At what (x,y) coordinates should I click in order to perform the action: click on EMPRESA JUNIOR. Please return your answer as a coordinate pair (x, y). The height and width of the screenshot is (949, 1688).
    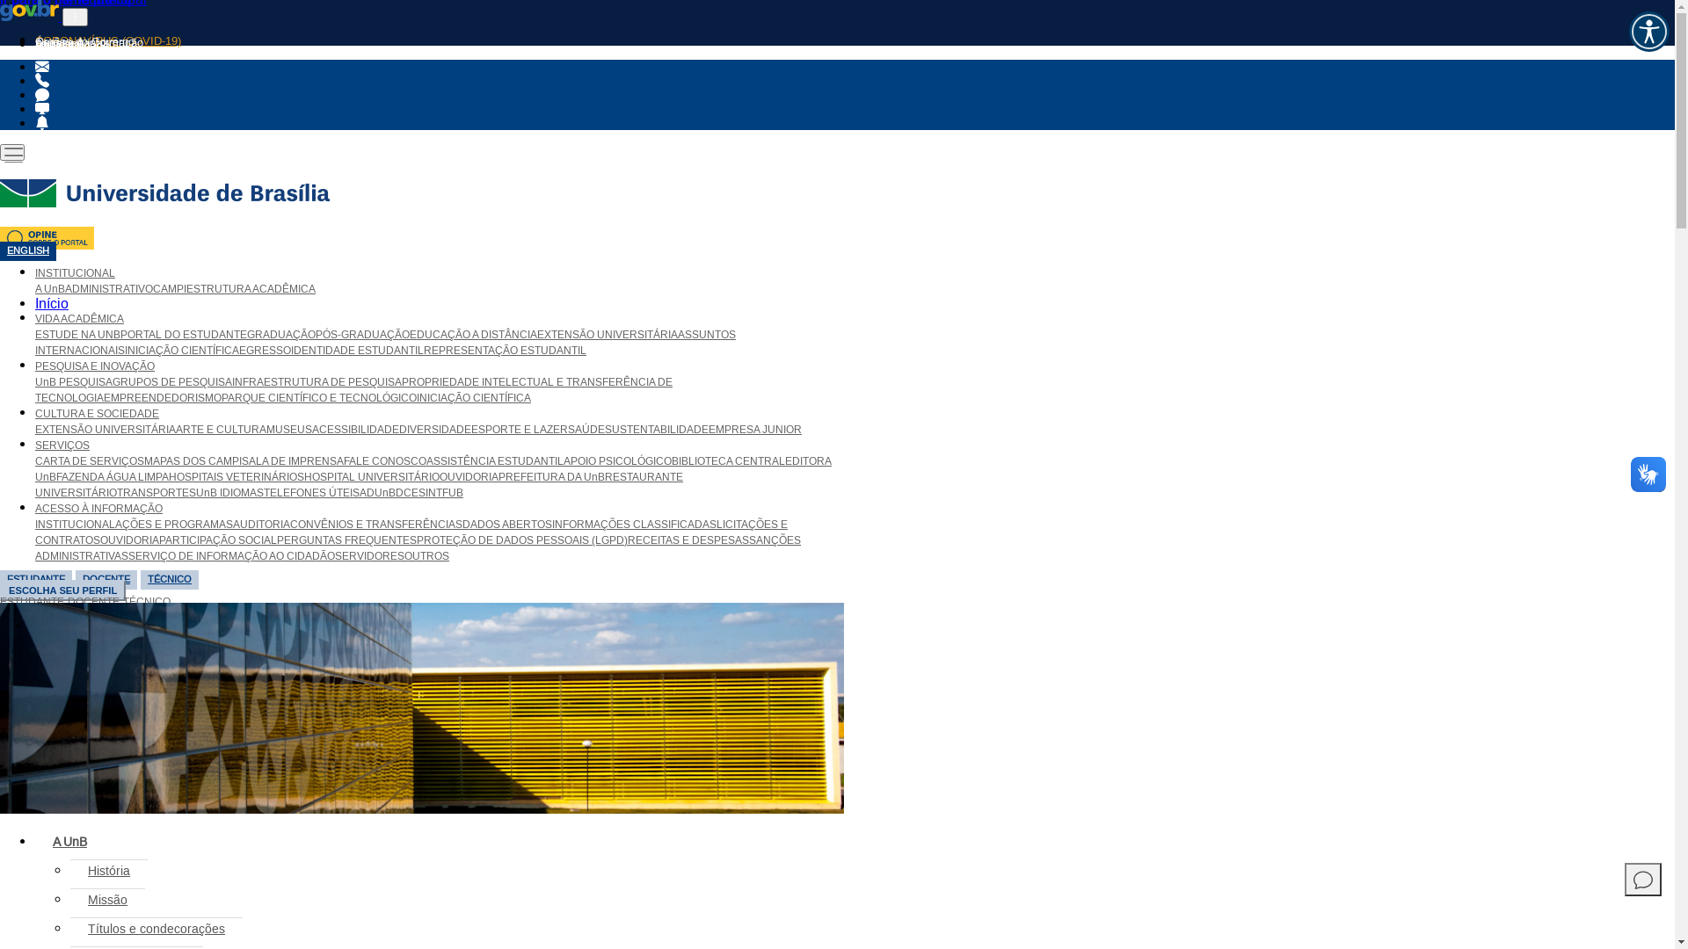
    Looking at the image, I should click on (755, 431).